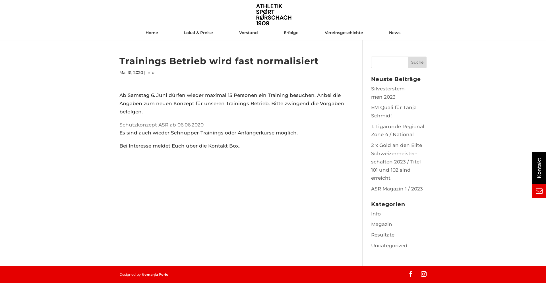  Describe the element at coordinates (382, 224) in the screenshot. I see `Magazin` at that location.